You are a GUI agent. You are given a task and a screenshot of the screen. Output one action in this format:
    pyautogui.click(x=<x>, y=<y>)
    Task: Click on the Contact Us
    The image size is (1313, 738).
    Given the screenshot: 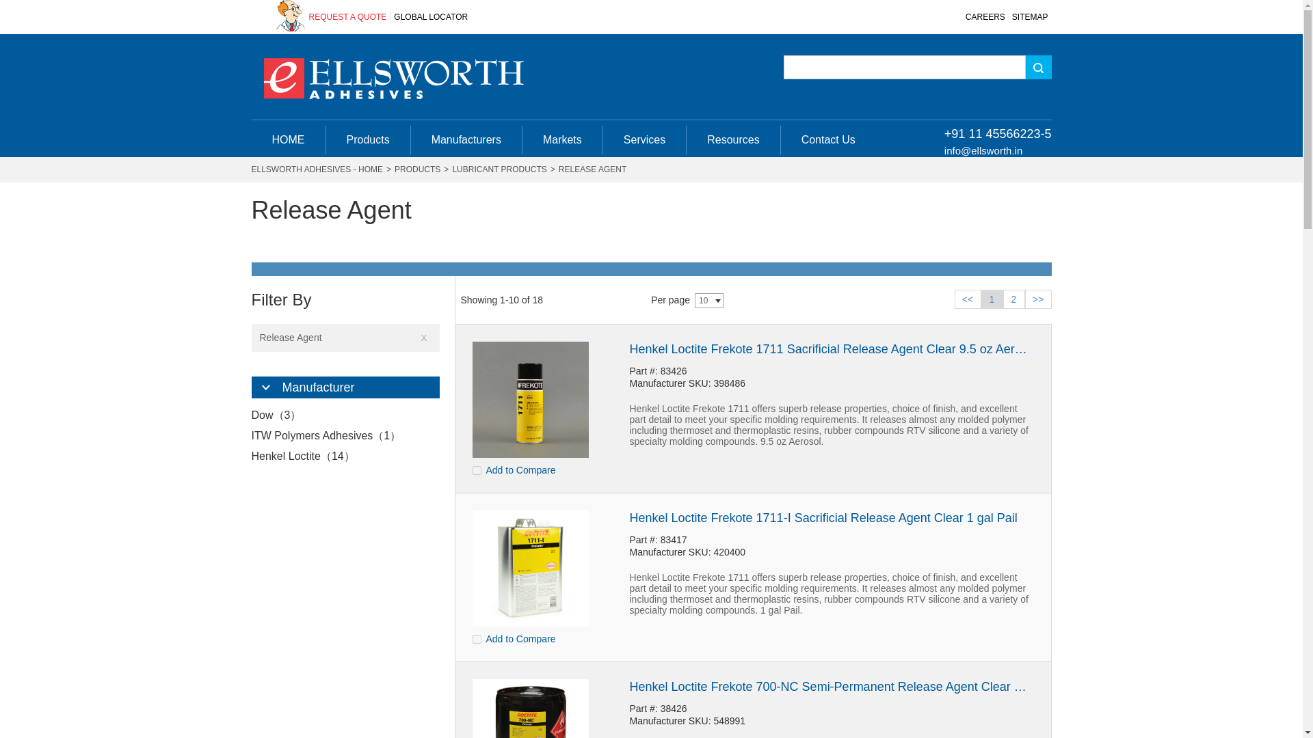 What is the action you would take?
    pyautogui.click(x=828, y=139)
    